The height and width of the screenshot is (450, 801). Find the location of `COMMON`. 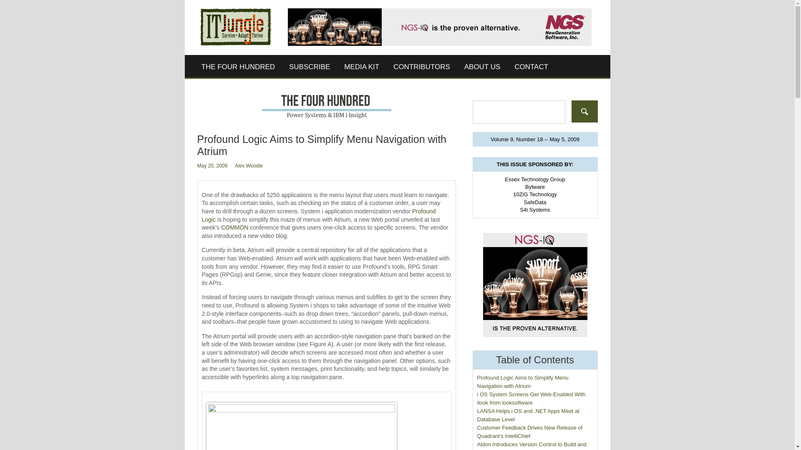

COMMON is located at coordinates (234, 227).